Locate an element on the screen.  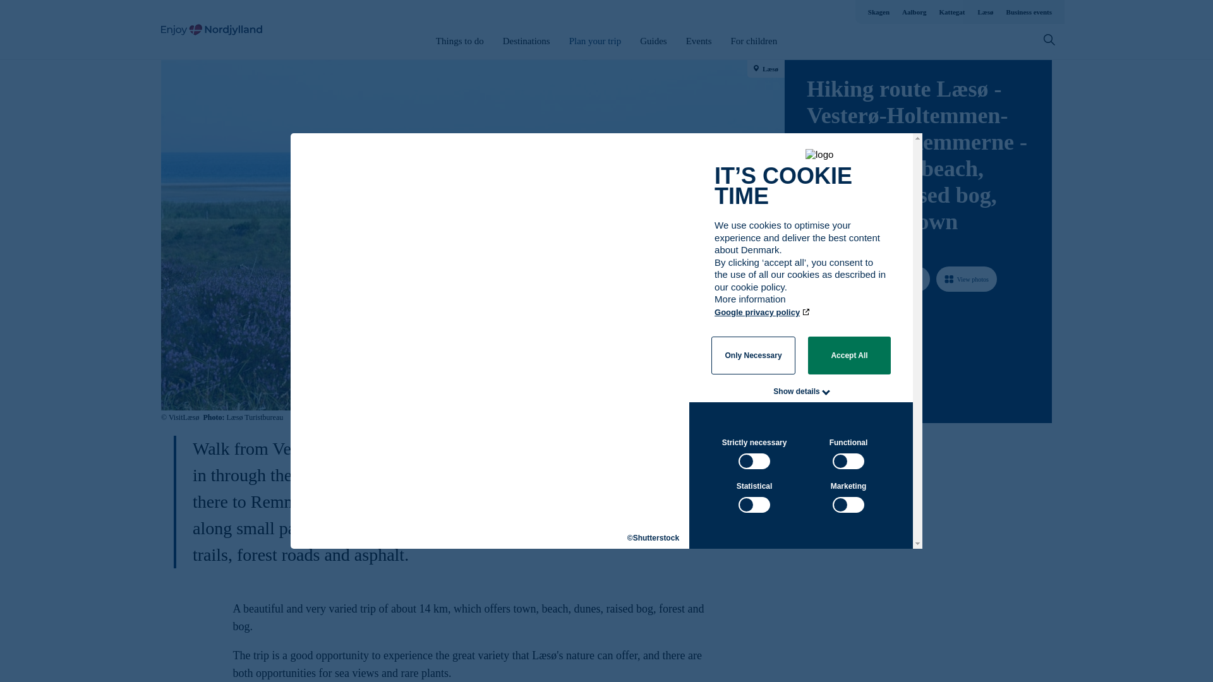
Only Necessary is located at coordinates (753, 355).